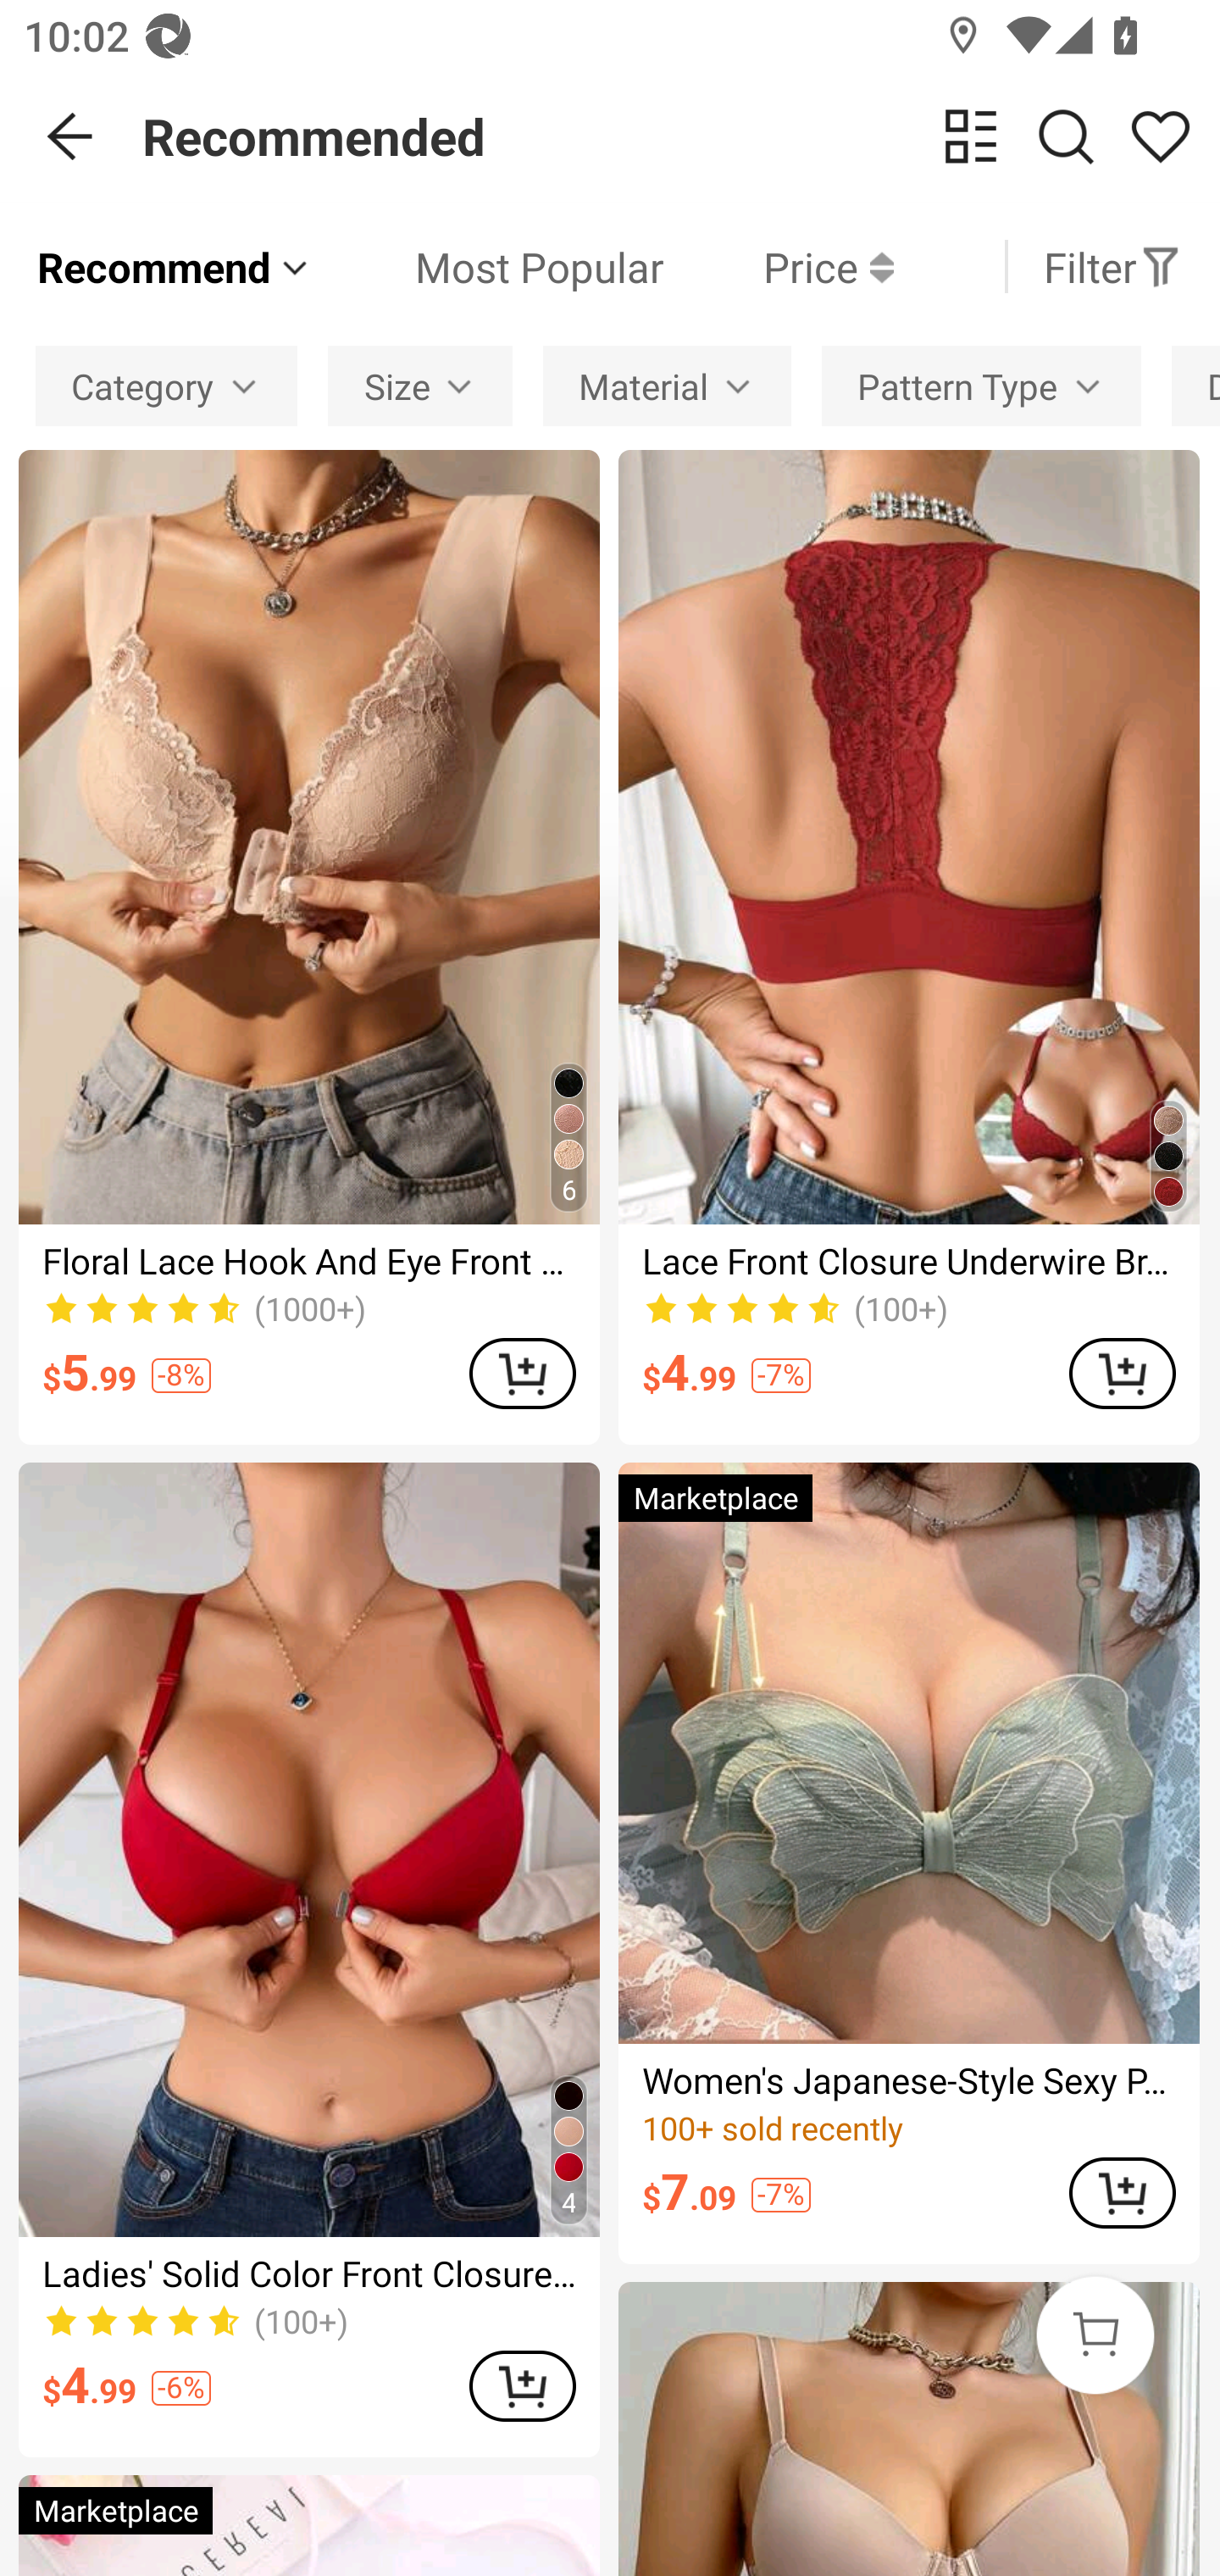 Image resolution: width=1220 pixels, height=2576 pixels. Describe the element at coordinates (1112, 266) in the screenshot. I see `Filter` at that location.